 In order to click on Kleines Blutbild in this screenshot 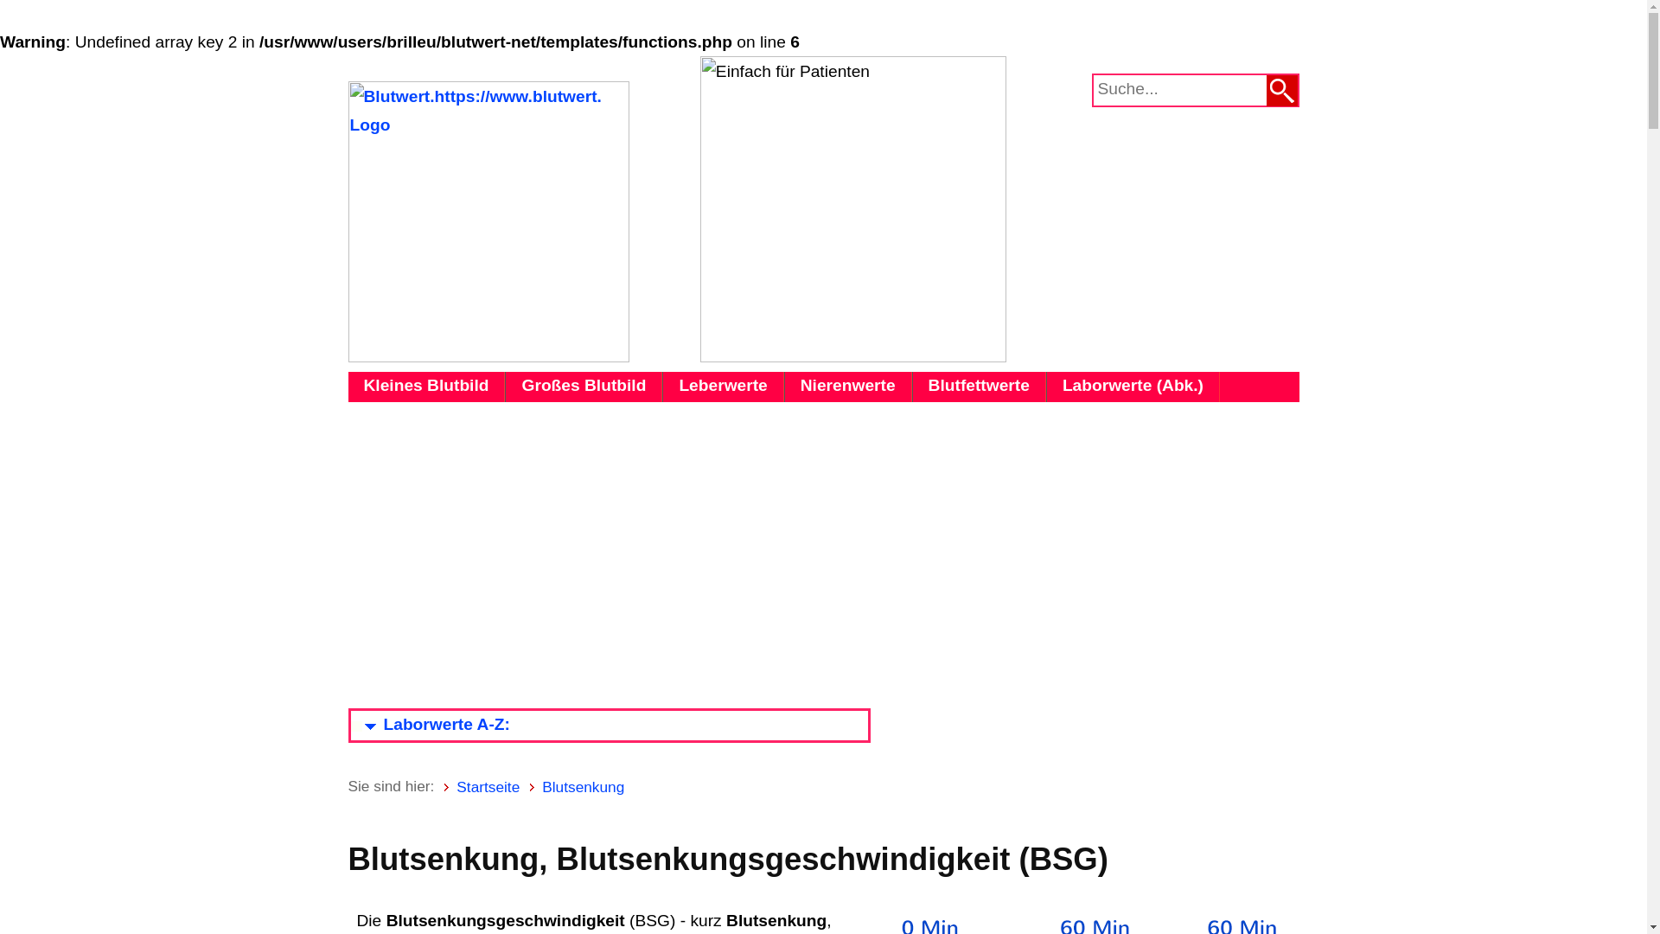, I will do `click(426, 387)`.